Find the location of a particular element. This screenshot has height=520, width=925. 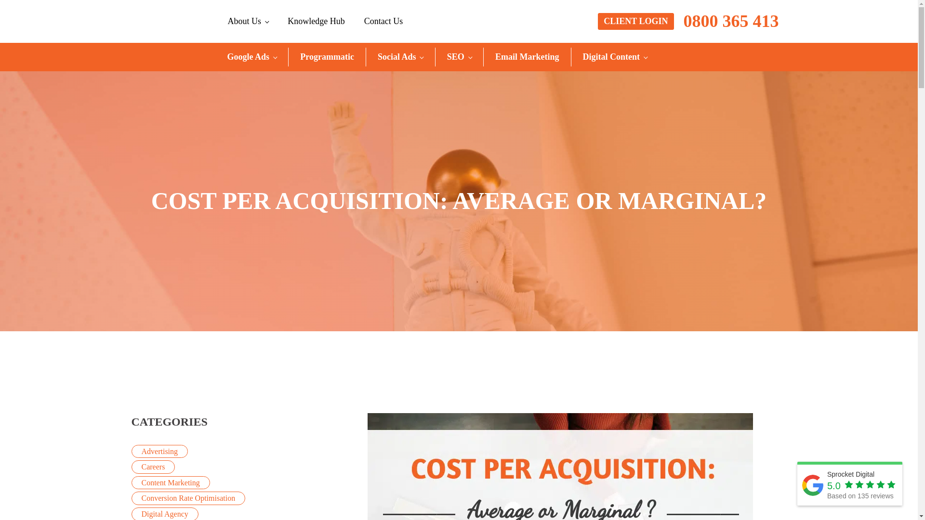

0800 365 413 is located at coordinates (731, 22).